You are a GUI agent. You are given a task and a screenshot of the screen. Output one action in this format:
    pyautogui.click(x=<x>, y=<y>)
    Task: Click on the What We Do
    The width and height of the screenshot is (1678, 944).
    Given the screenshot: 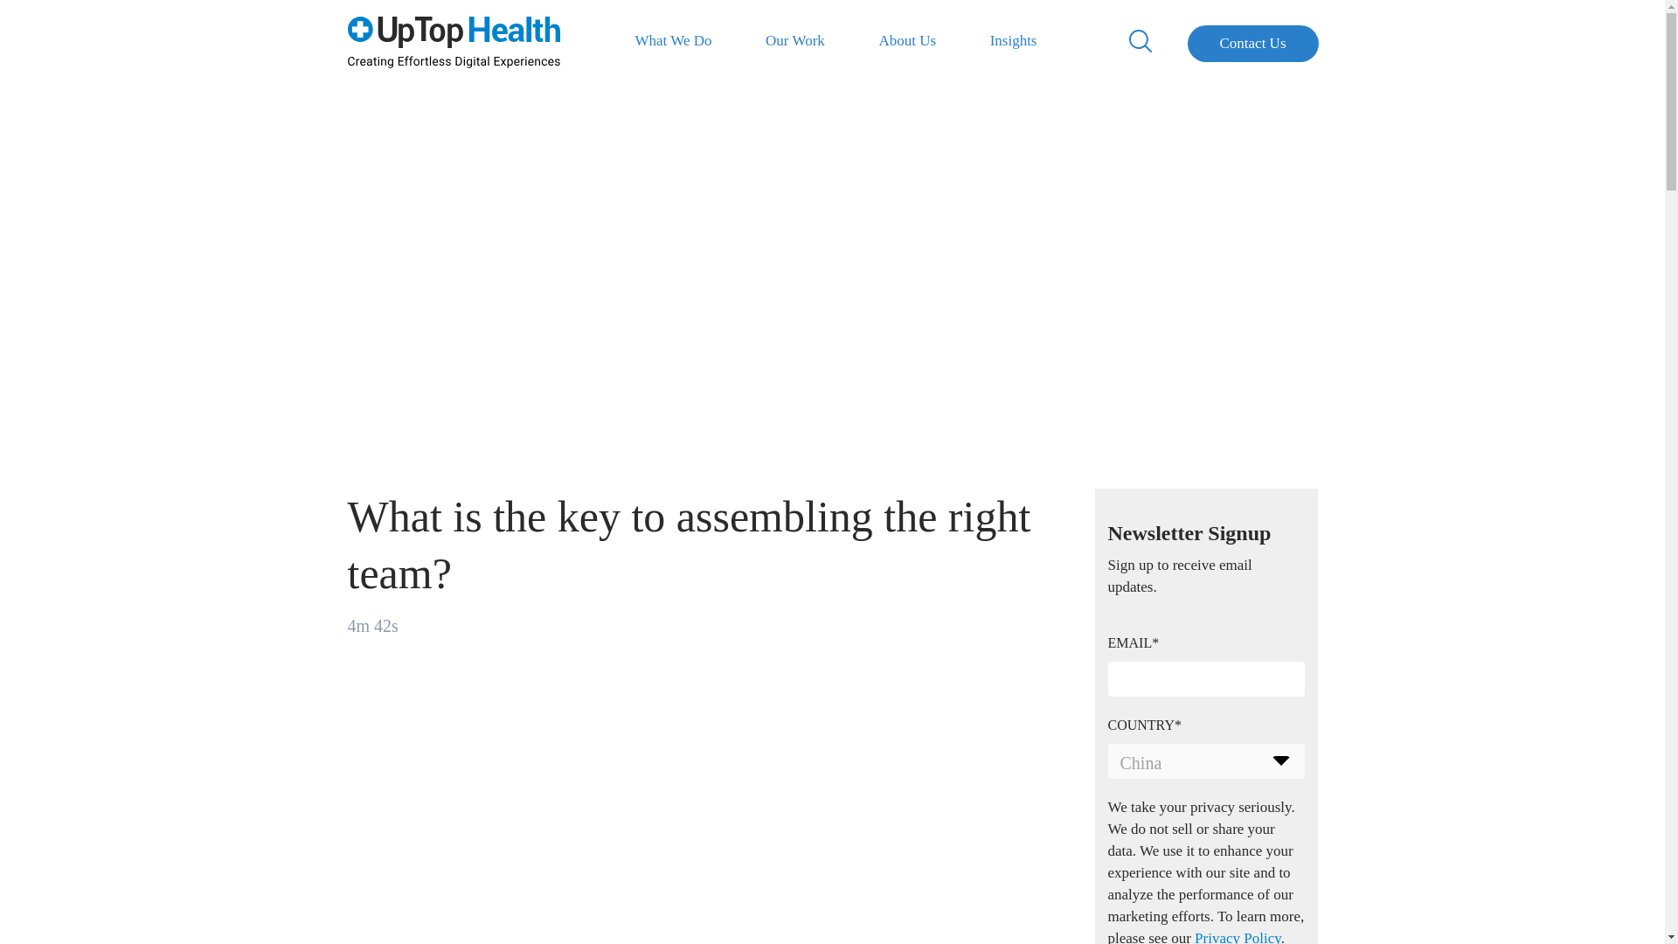 What is the action you would take?
    pyautogui.click(x=673, y=40)
    